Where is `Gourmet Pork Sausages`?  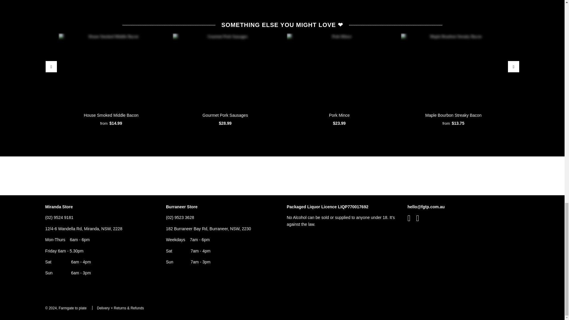 Gourmet Pork Sausages is located at coordinates (225, 71).